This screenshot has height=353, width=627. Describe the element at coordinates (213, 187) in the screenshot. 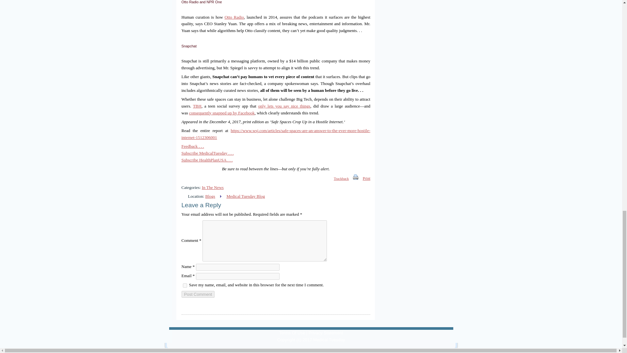

I see `In The News` at that location.